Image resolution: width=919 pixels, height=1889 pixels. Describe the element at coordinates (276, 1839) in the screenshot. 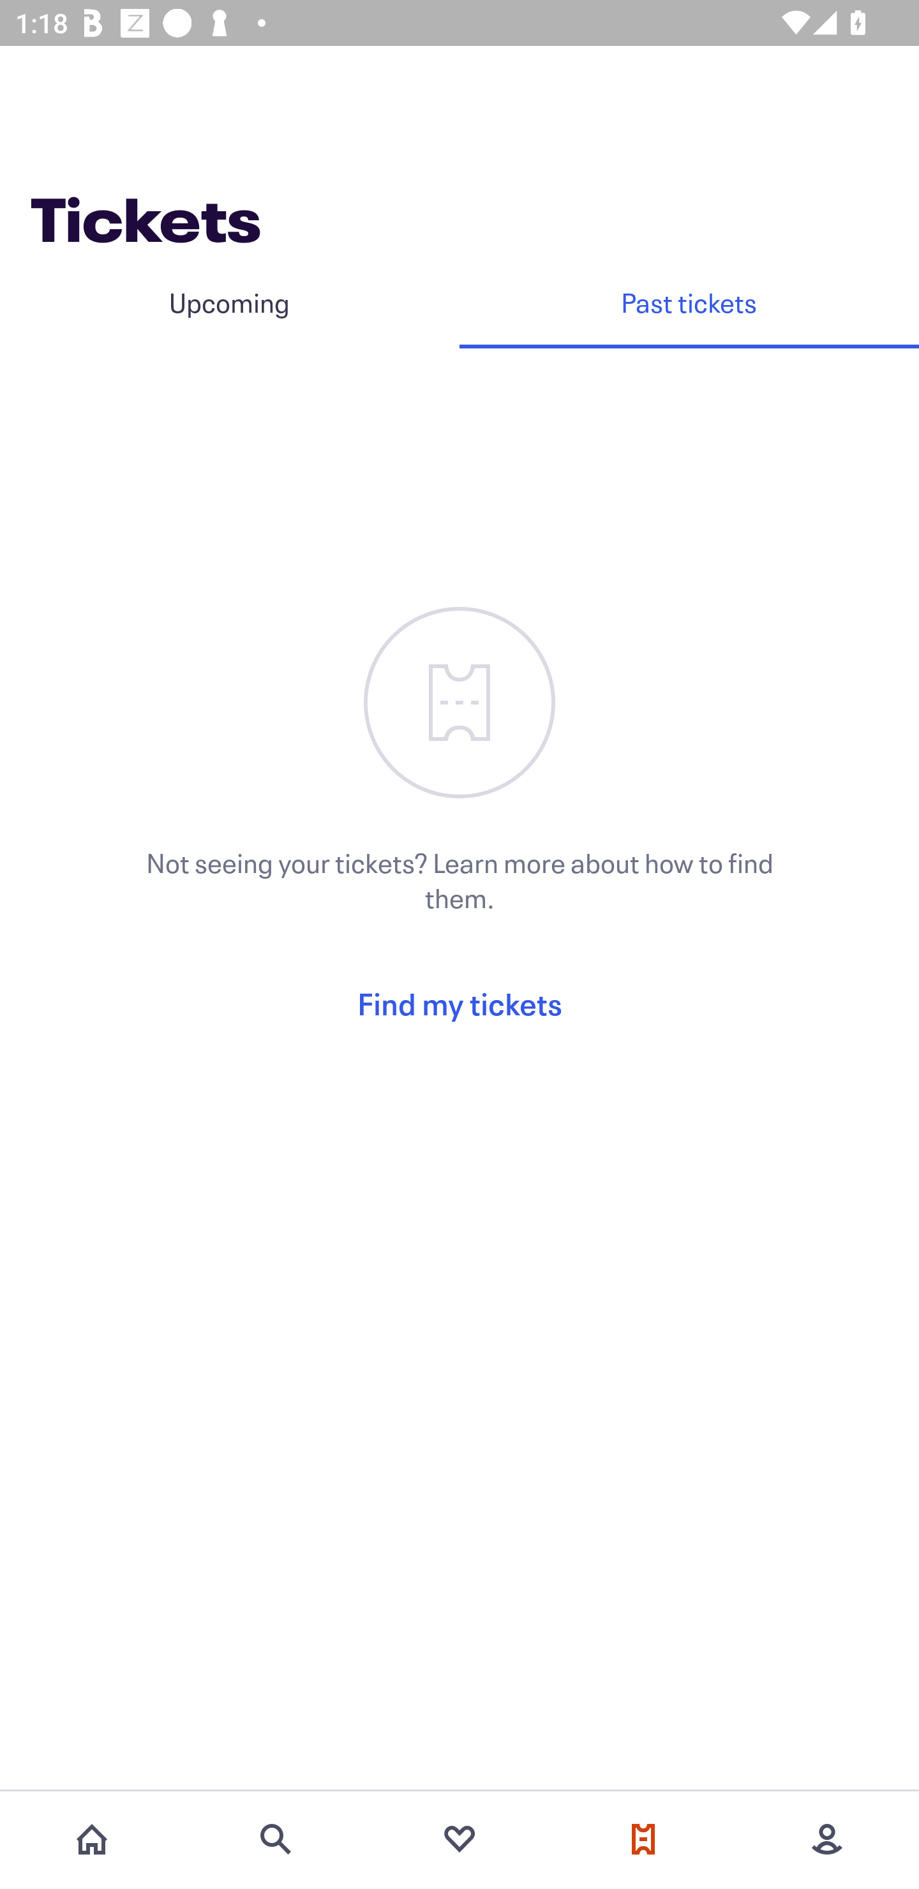

I see `Search events` at that location.